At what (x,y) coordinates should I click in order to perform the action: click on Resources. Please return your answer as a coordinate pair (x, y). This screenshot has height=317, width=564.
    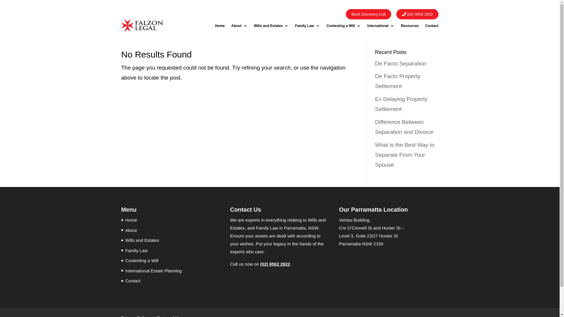
    Looking at the image, I should click on (409, 27).